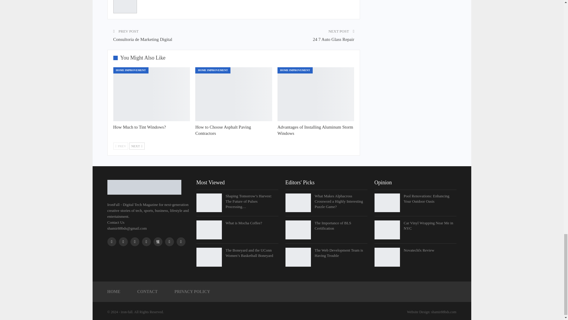 The width and height of the screenshot is (568, 320). I want to click on How Much to Tint Windows?, so click(151, 94).